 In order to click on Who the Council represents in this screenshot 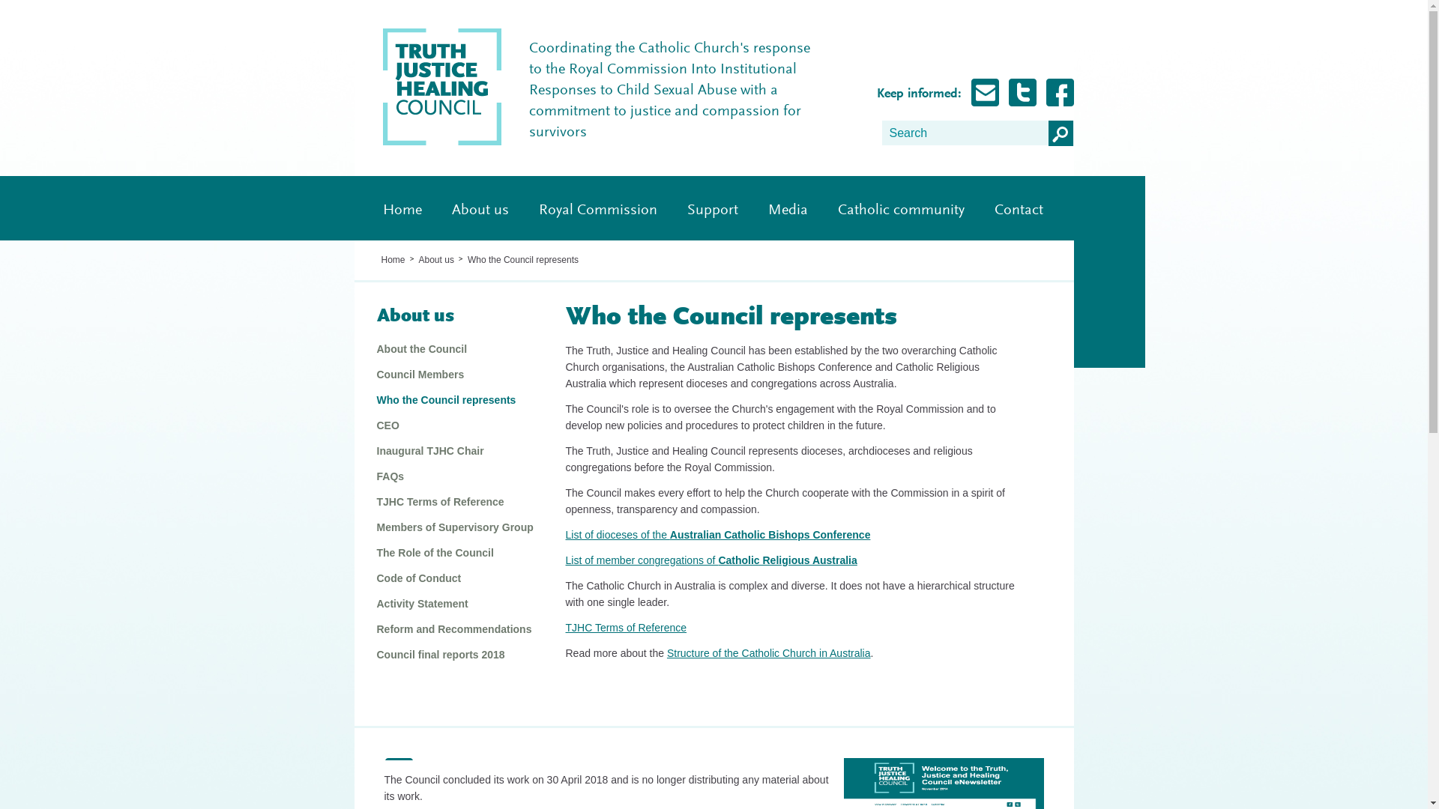, I will do `click(456, 400)`.